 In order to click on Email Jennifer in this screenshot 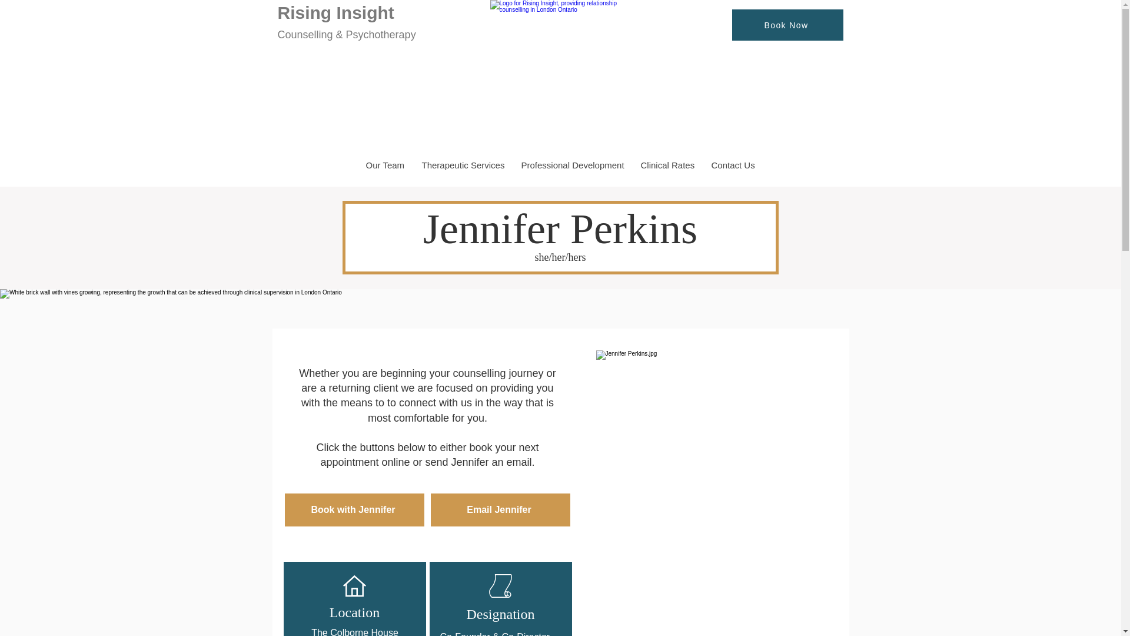, I will do `click(500, 510)`.